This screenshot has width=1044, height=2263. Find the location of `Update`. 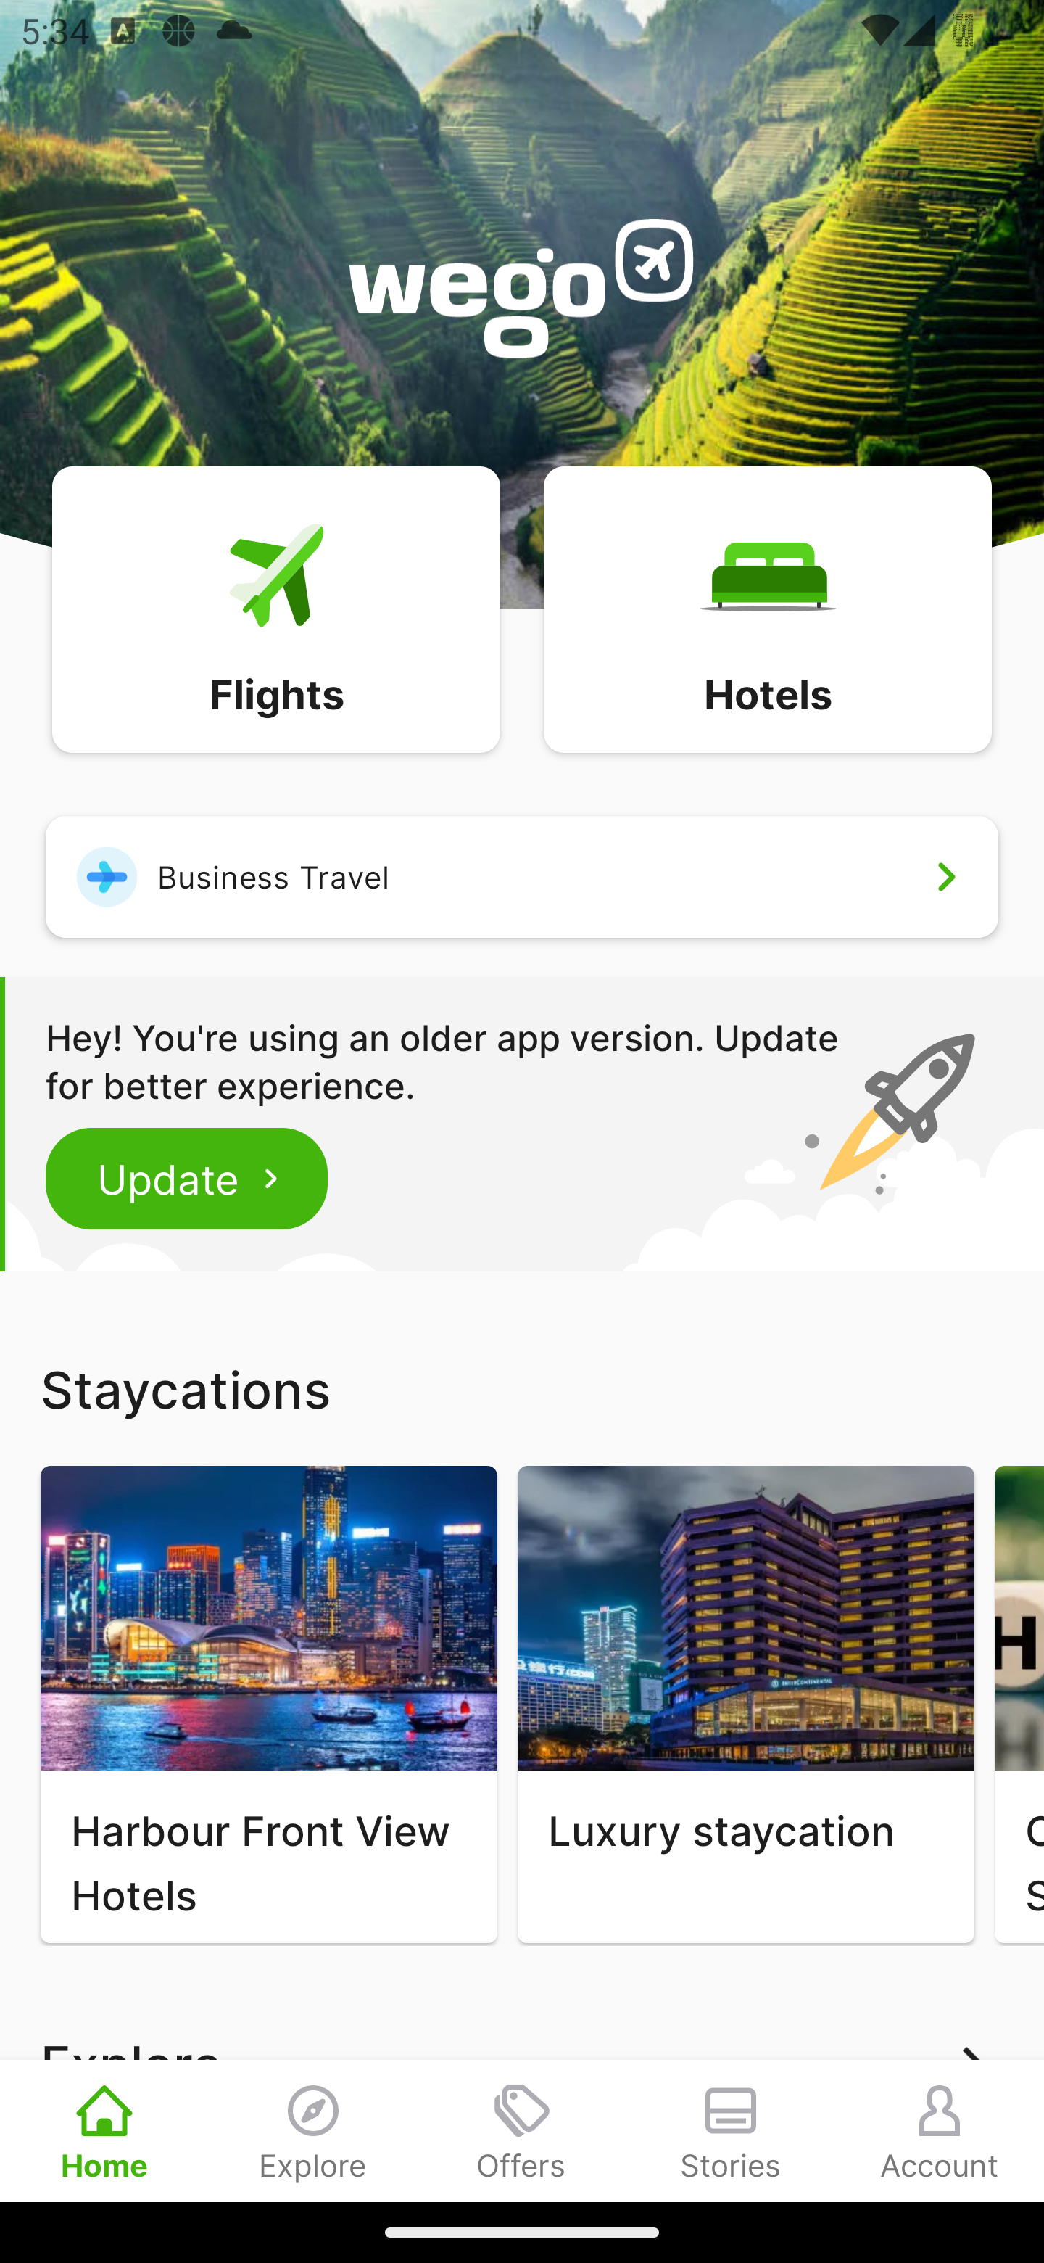

Update is located at coordinates (187, 1178).